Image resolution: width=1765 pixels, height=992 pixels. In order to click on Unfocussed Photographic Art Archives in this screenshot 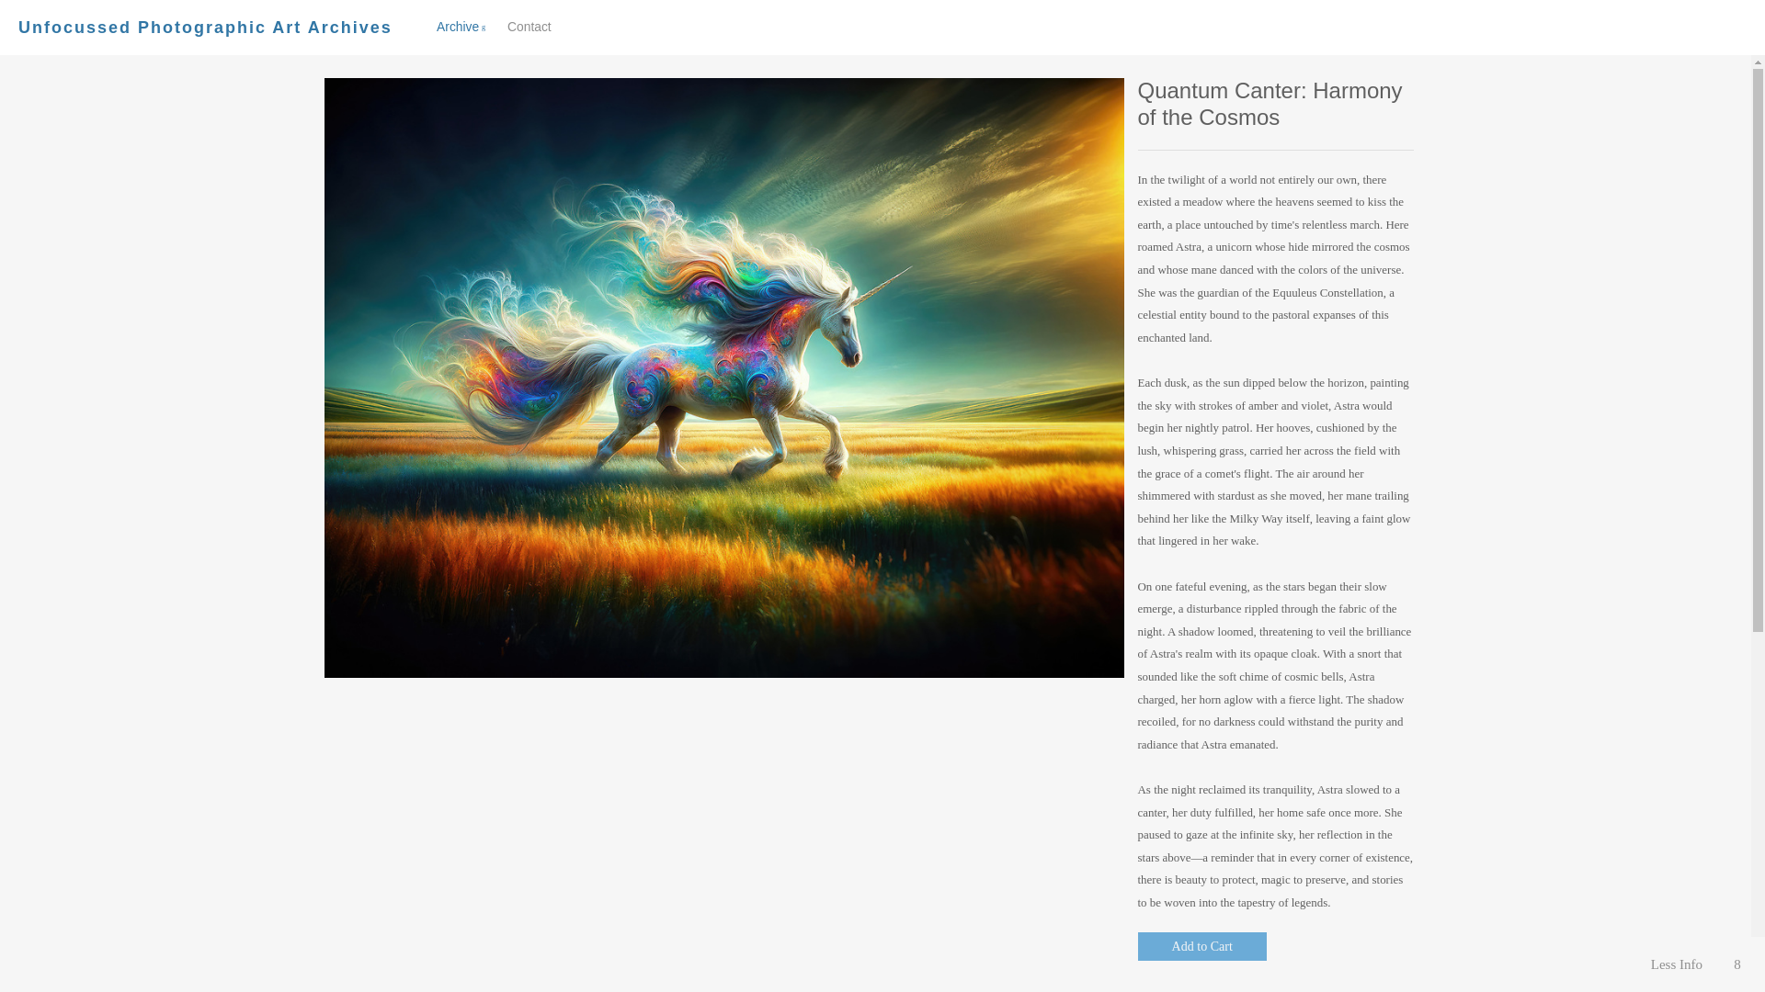, I will do `click(204, 28)`.